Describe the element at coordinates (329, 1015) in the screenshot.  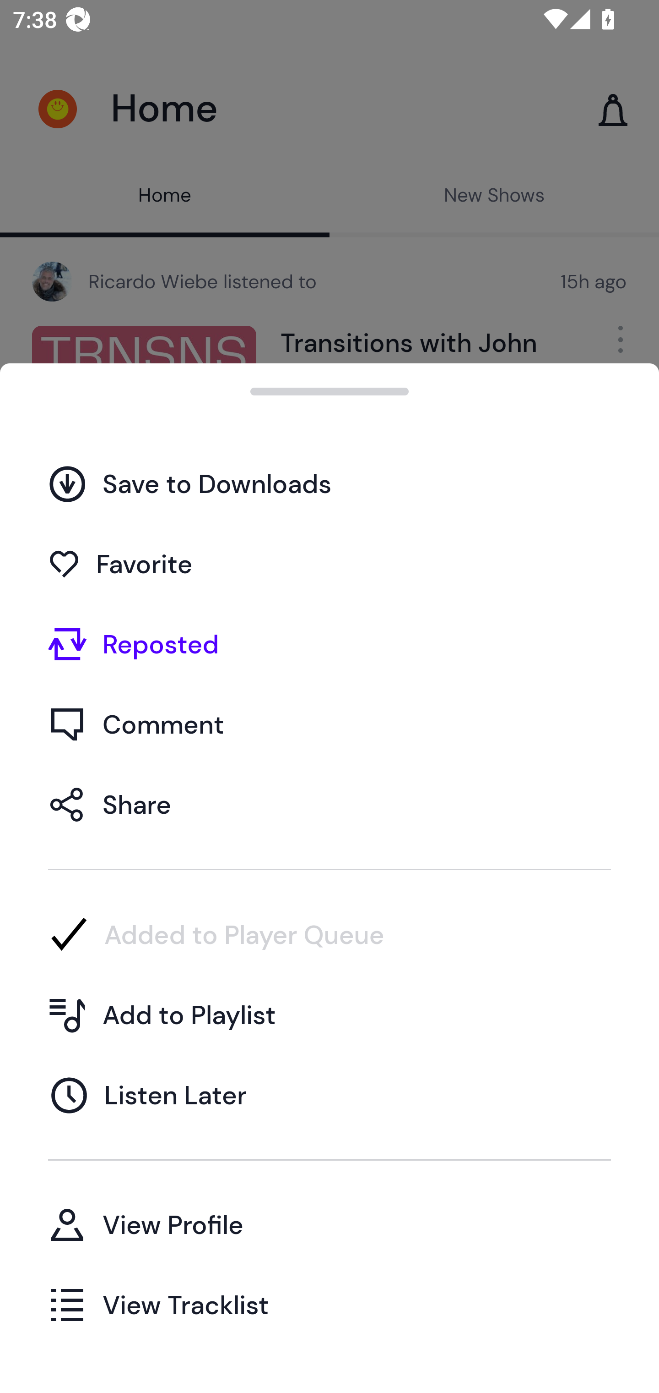
I see `Add to Playlist` at that location.